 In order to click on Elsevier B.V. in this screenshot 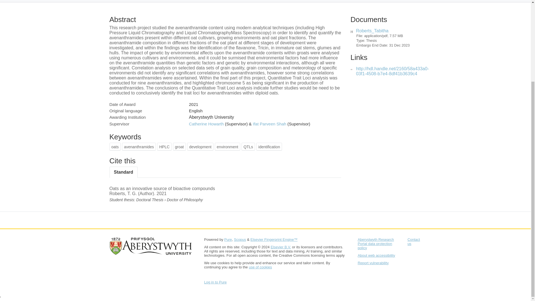, I will do `click(281, 247)`.